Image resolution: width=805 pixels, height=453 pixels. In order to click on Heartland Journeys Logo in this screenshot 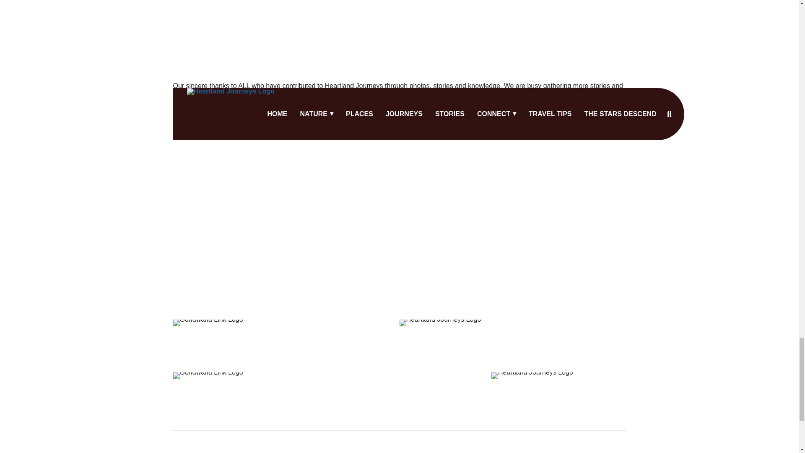, I will do `click(532, 375)`.